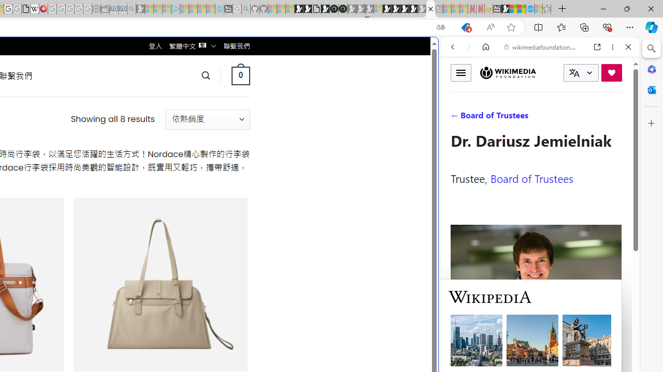 The height and width of the screenshot is (372, 663). Describe the element at coordinates (26, 9) in the screenshot. I see `google_privacy_policy_zh-CN.pdf` at that location.